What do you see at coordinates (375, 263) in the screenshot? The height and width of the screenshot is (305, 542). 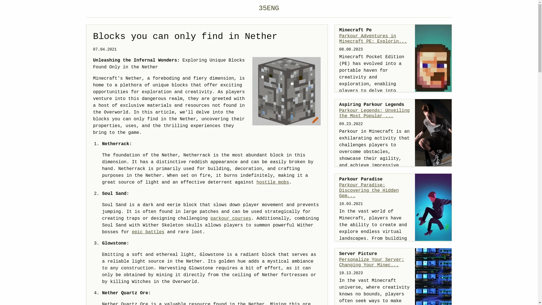 I see `Personalize Your Server: Changing Your Minec...` at bounding box center [375, 263].